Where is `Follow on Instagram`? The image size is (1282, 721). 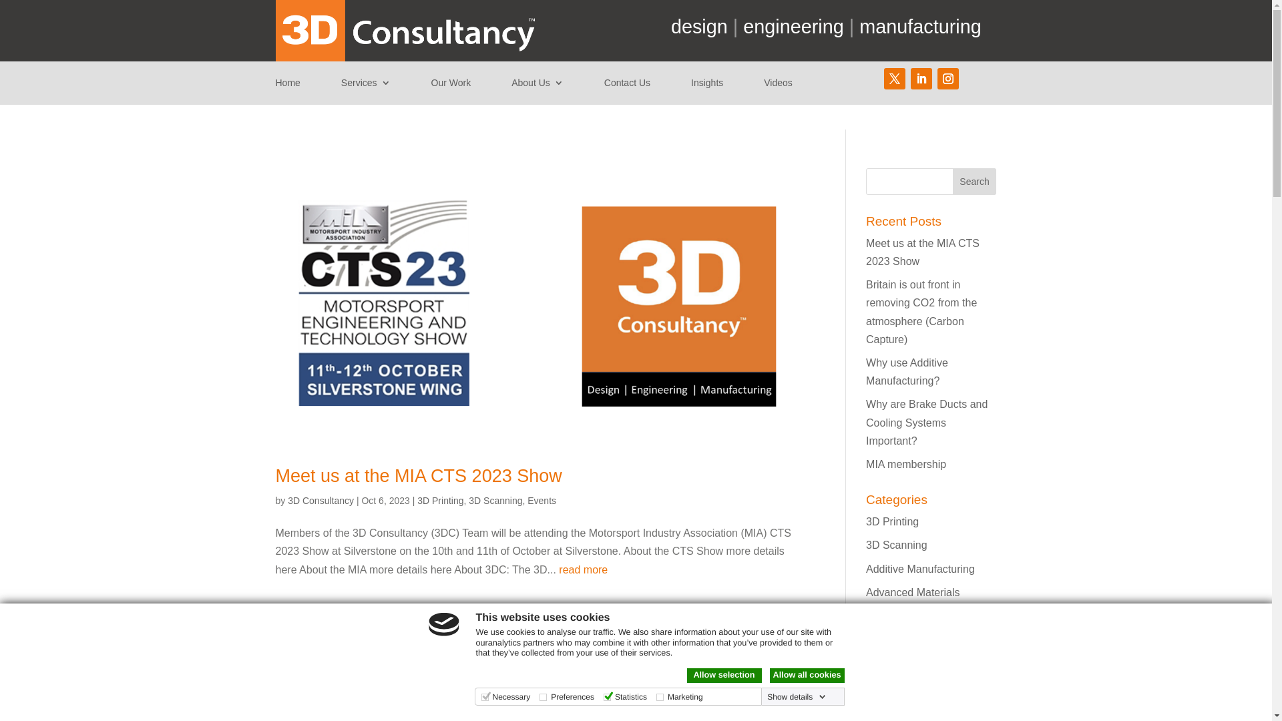 Follow on Instagram is located at coordinates (948, 79).